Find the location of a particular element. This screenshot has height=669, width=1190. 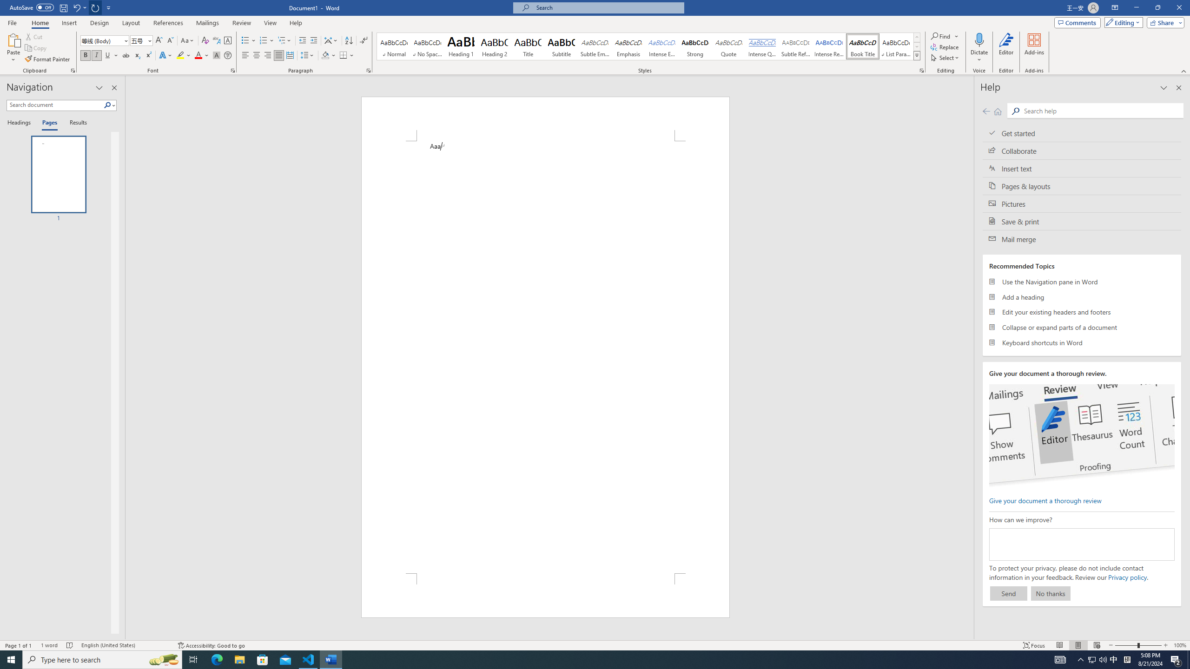

Undo Style is located at coordinates (79, 7).